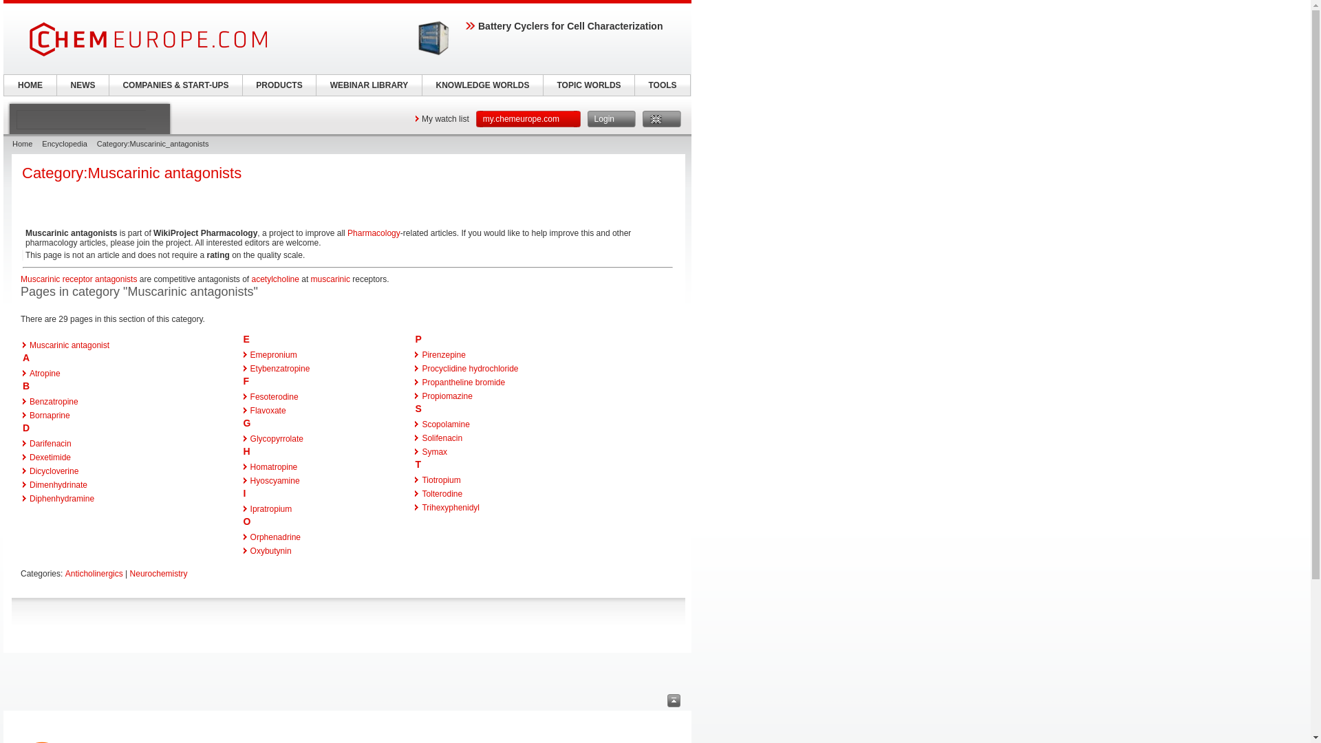 This screenshot has height=743, width=1321. Describe the element at coordinates (58, 484) in the screenshot. I see `Dimenhydrinate` at that location.